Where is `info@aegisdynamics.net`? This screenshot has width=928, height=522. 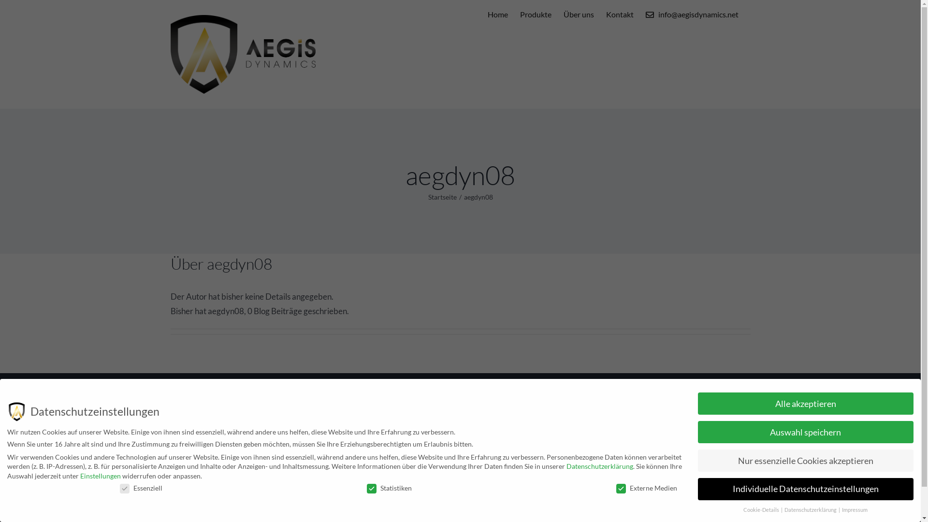
info@aegisdynamics.net is located at coordinates (389, 468).